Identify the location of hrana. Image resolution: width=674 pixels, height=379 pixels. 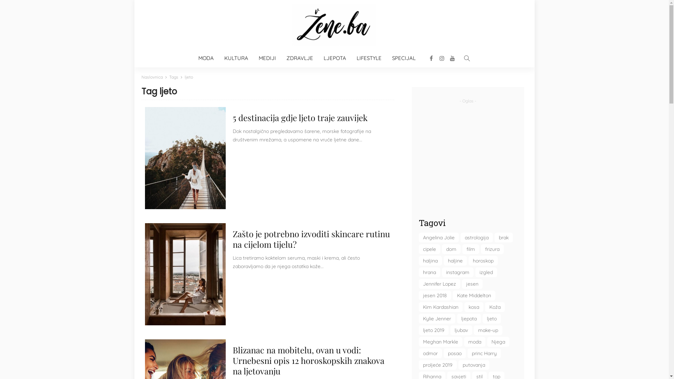
(429, 272).